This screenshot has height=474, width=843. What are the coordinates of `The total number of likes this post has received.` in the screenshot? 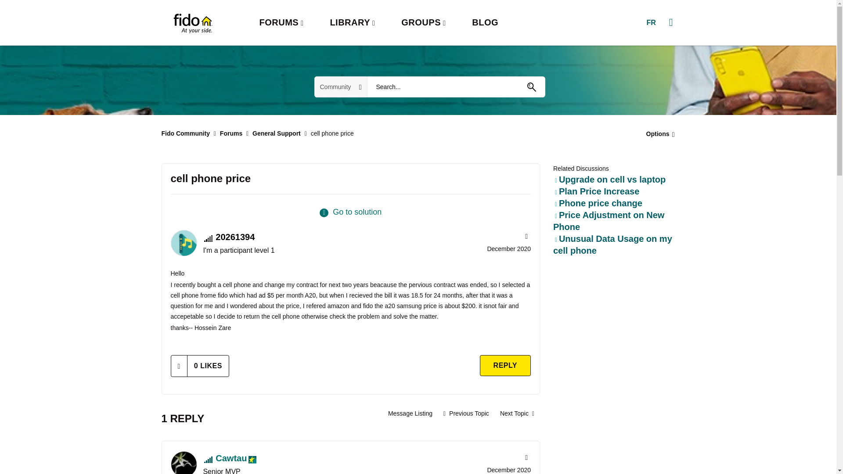 It's located at (208, 366).